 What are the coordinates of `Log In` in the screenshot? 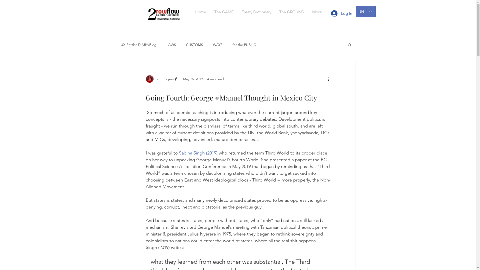 It's located at (341, 13).